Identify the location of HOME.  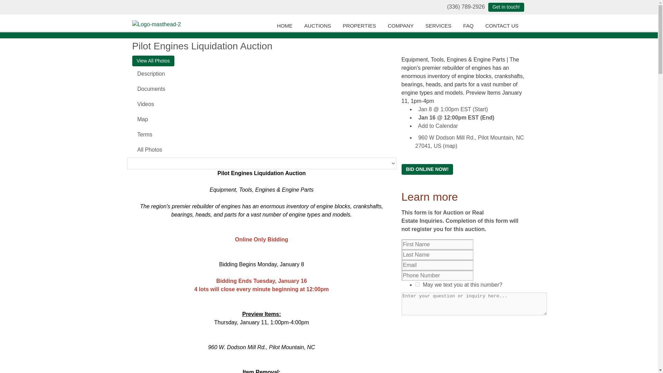
(286, 26).